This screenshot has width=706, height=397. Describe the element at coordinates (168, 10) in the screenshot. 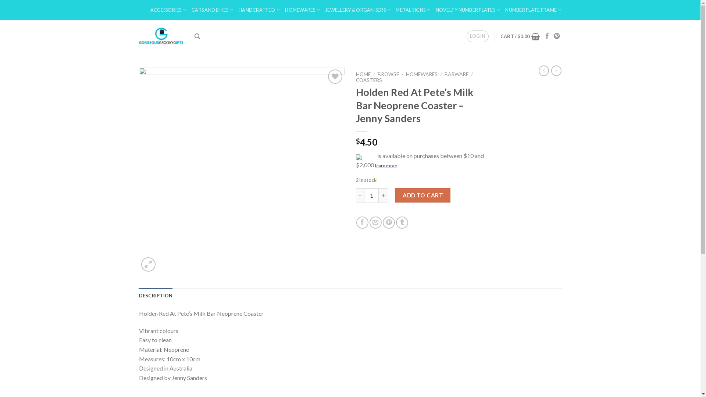

I see `ACCESSORIES` at that location.